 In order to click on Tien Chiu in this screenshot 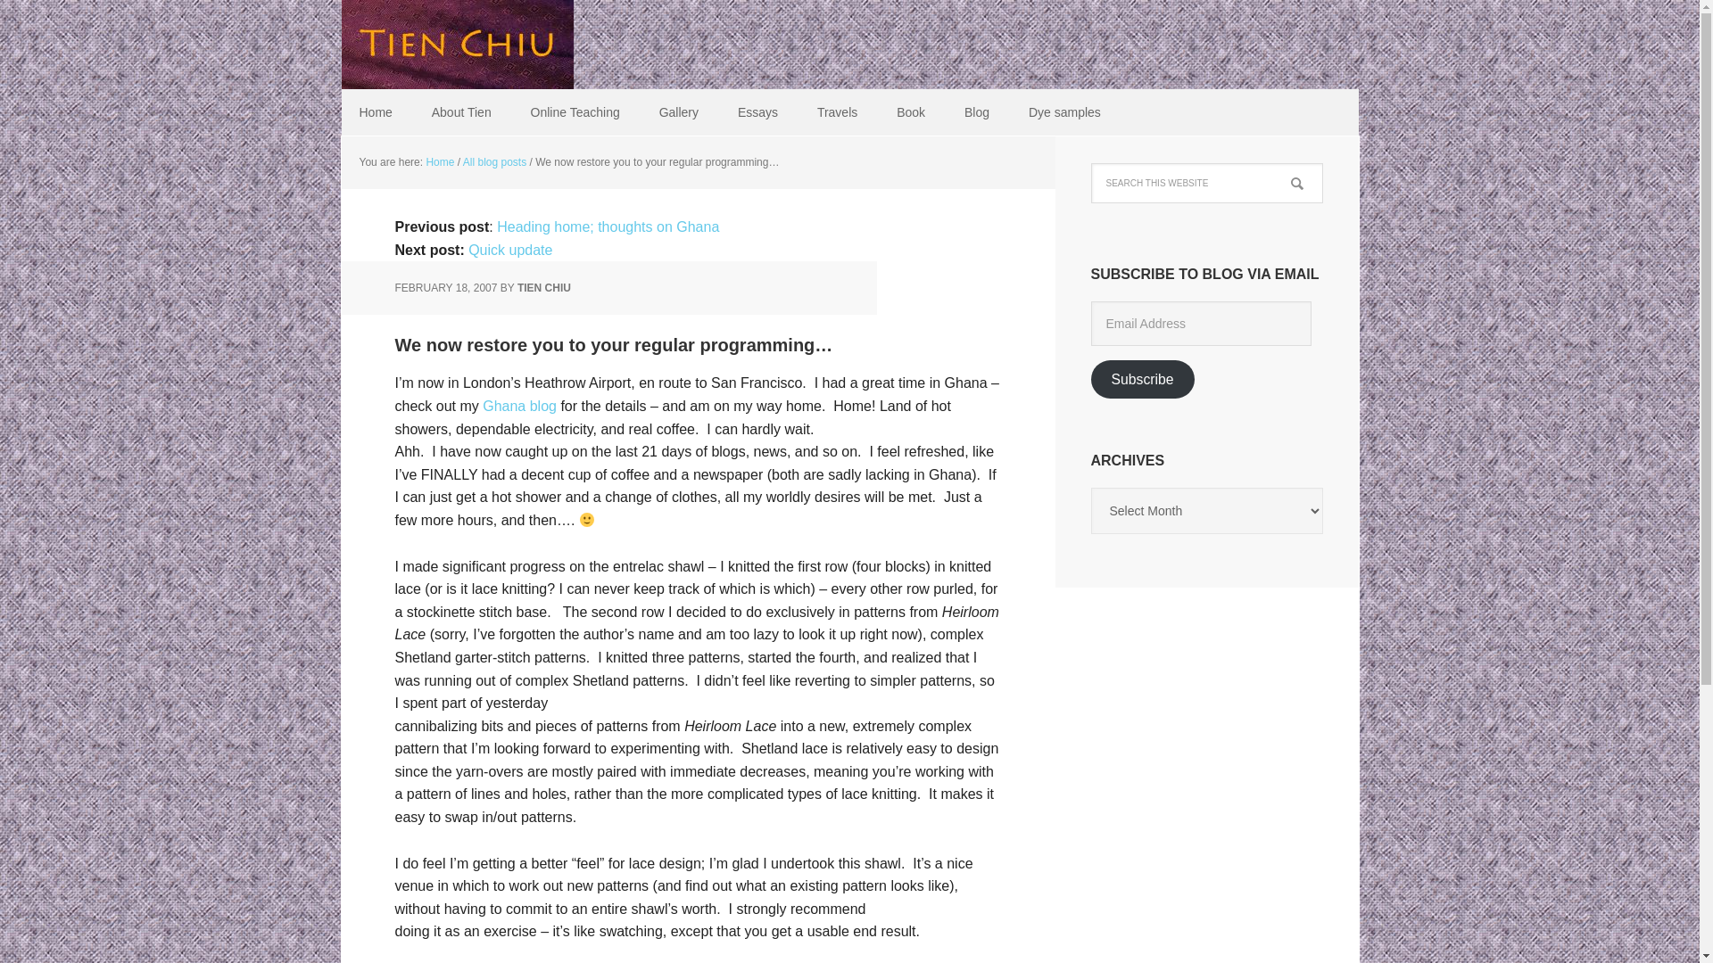, I will do `click(457, 45)`.